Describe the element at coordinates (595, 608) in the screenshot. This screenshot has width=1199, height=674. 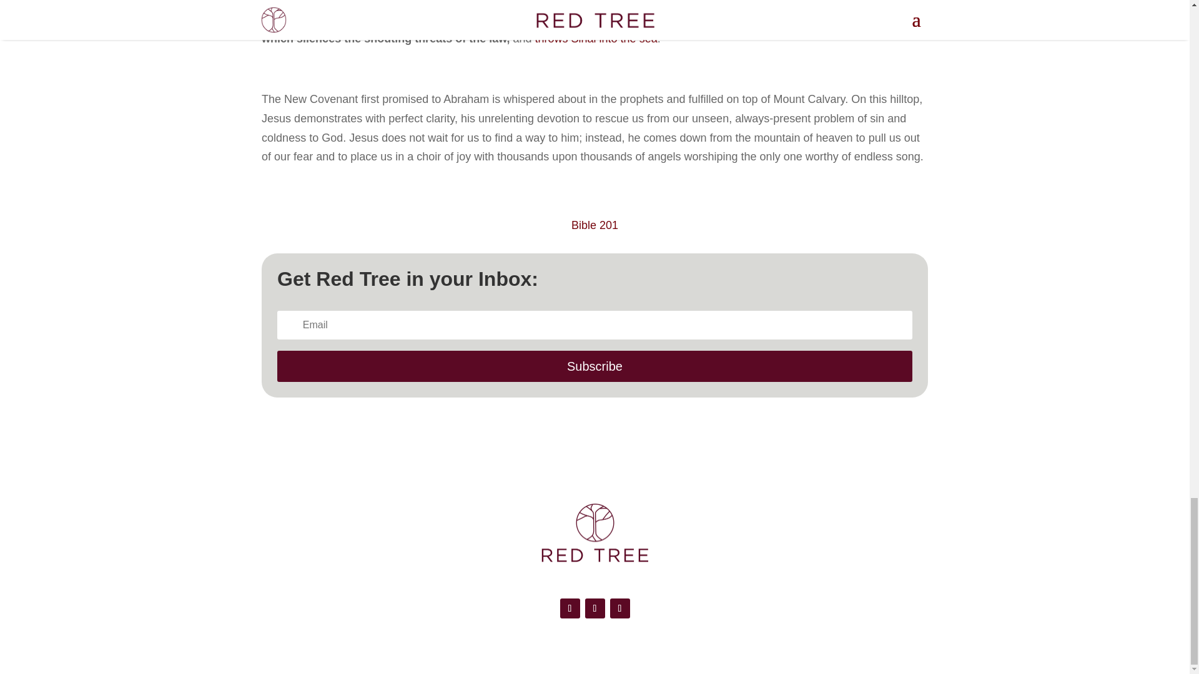
I see `Follow on X` at that location.